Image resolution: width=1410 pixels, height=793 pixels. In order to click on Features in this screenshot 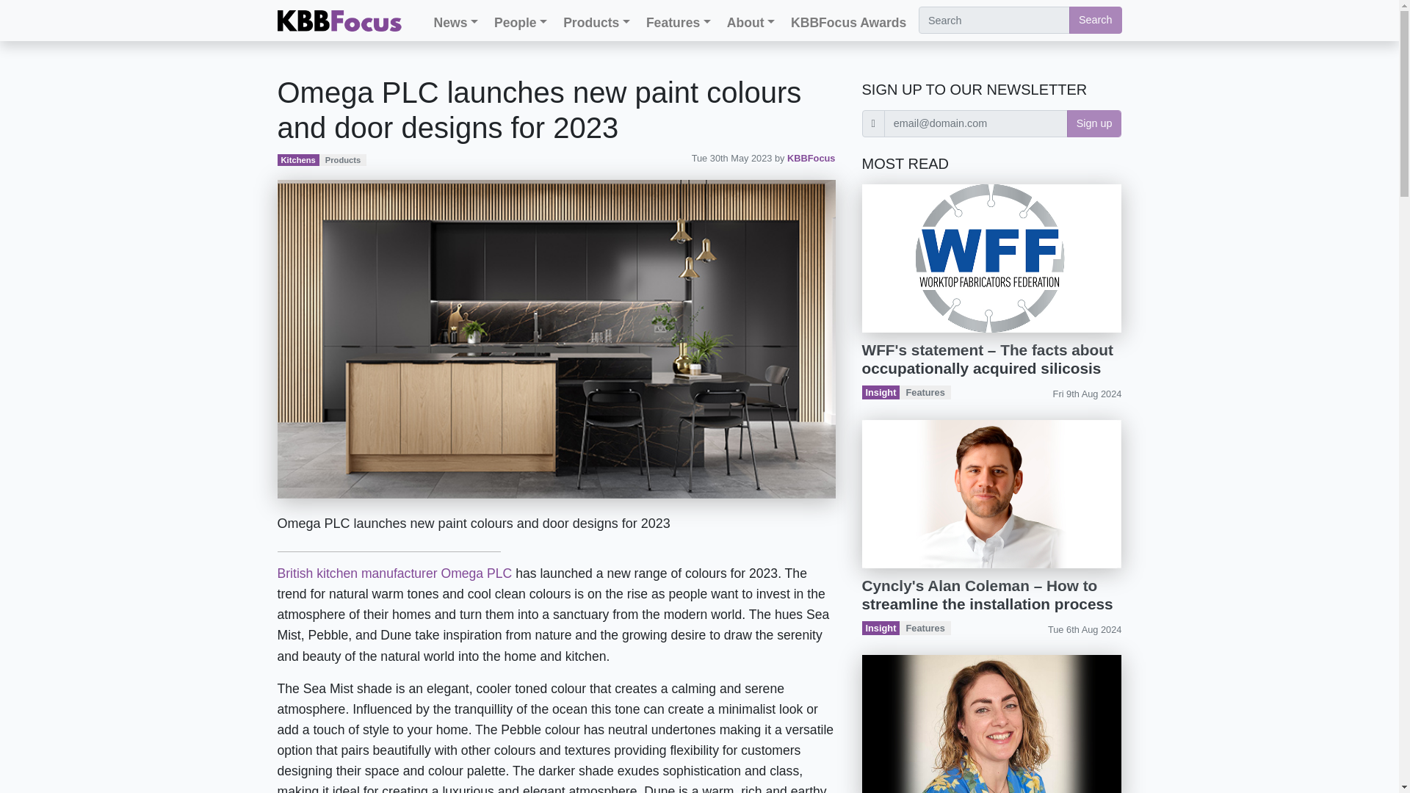, I will do `click(678, 23)`.